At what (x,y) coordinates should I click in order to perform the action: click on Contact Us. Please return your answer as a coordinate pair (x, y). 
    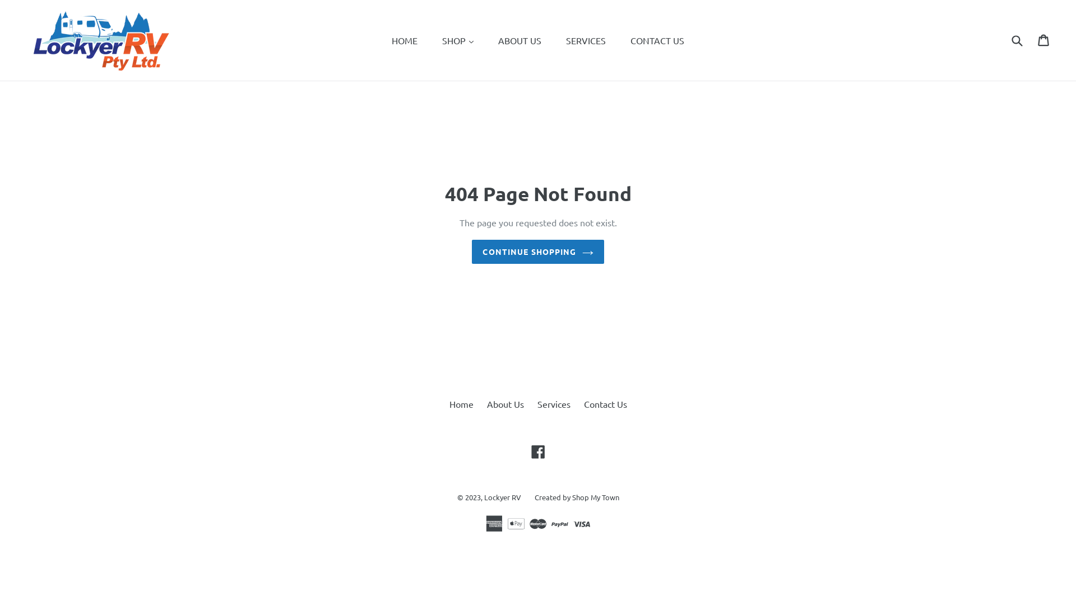
    Looking at the image, I should click on (605, 404).